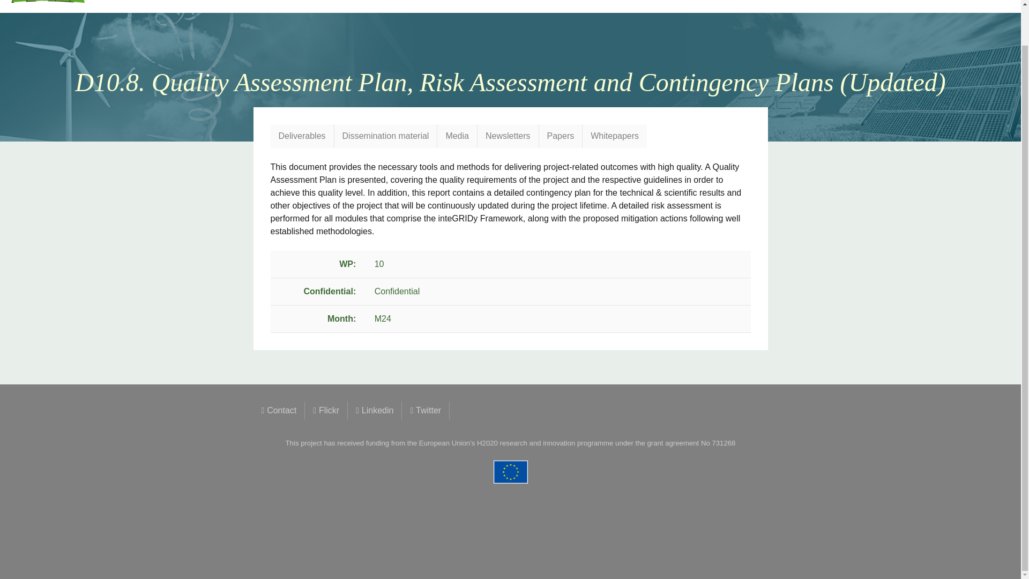 The image size is (1029, 579). Describe the element at coordinates (426, 411) in the screenshot. I see `Twitter` at that location.